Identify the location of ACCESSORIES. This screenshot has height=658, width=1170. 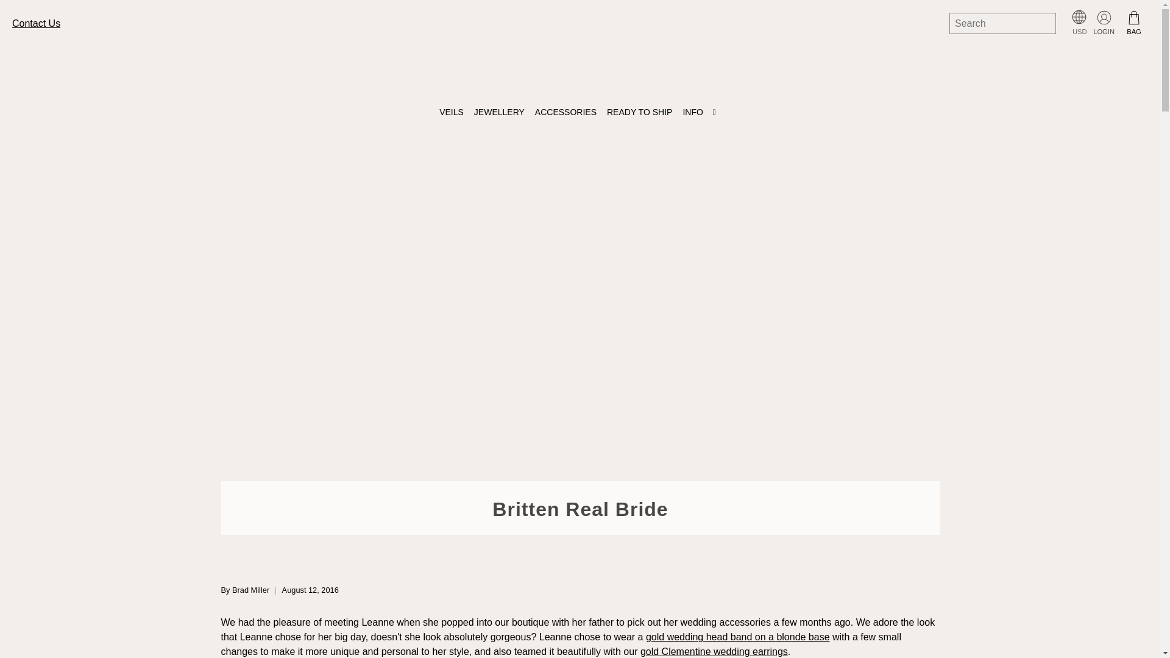
(568, 112).